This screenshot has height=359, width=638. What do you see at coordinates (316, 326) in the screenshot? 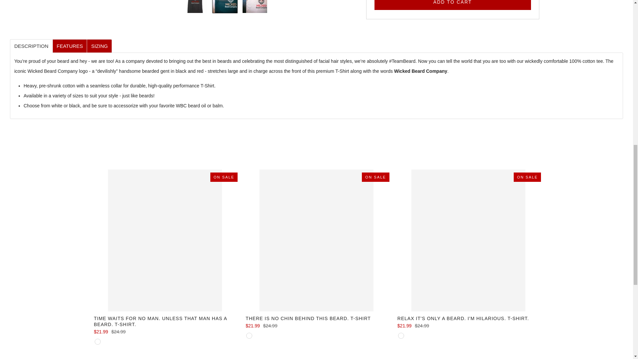
I see `There is No Chin Behind This Beard. T-Shirt` at bounding box center [316, 326].